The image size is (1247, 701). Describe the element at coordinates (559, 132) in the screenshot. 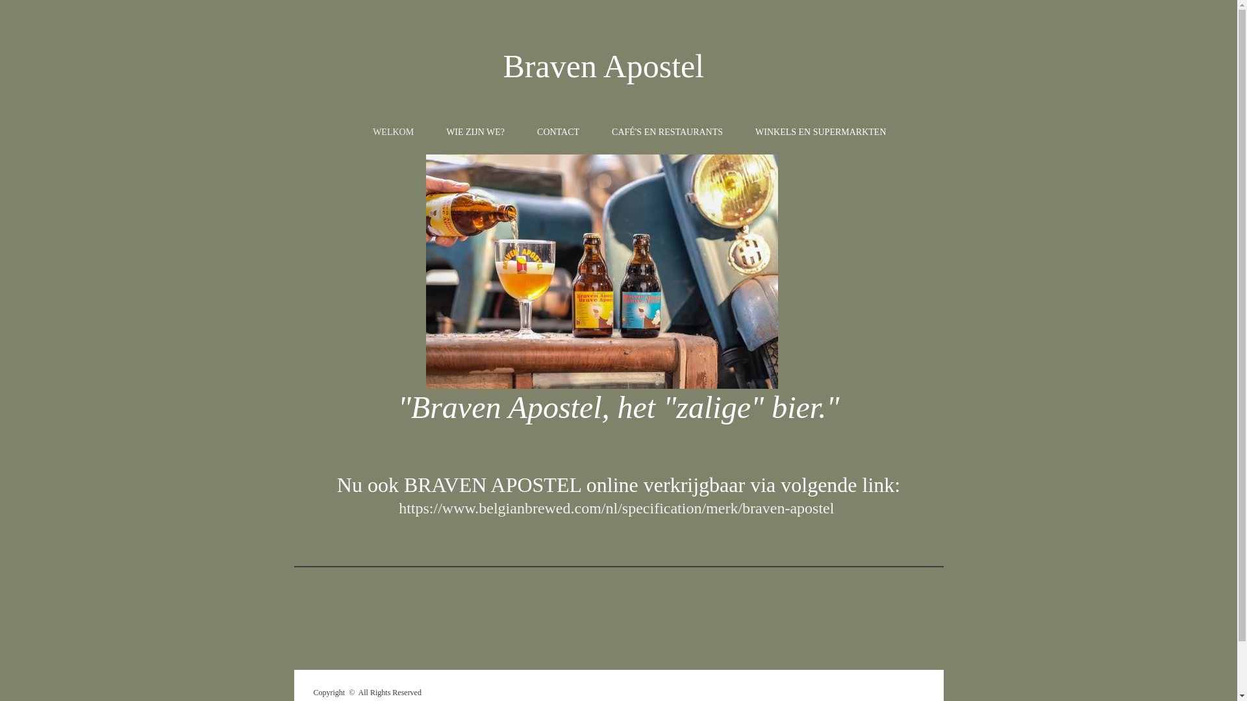

I see `CONTACT` at that location.